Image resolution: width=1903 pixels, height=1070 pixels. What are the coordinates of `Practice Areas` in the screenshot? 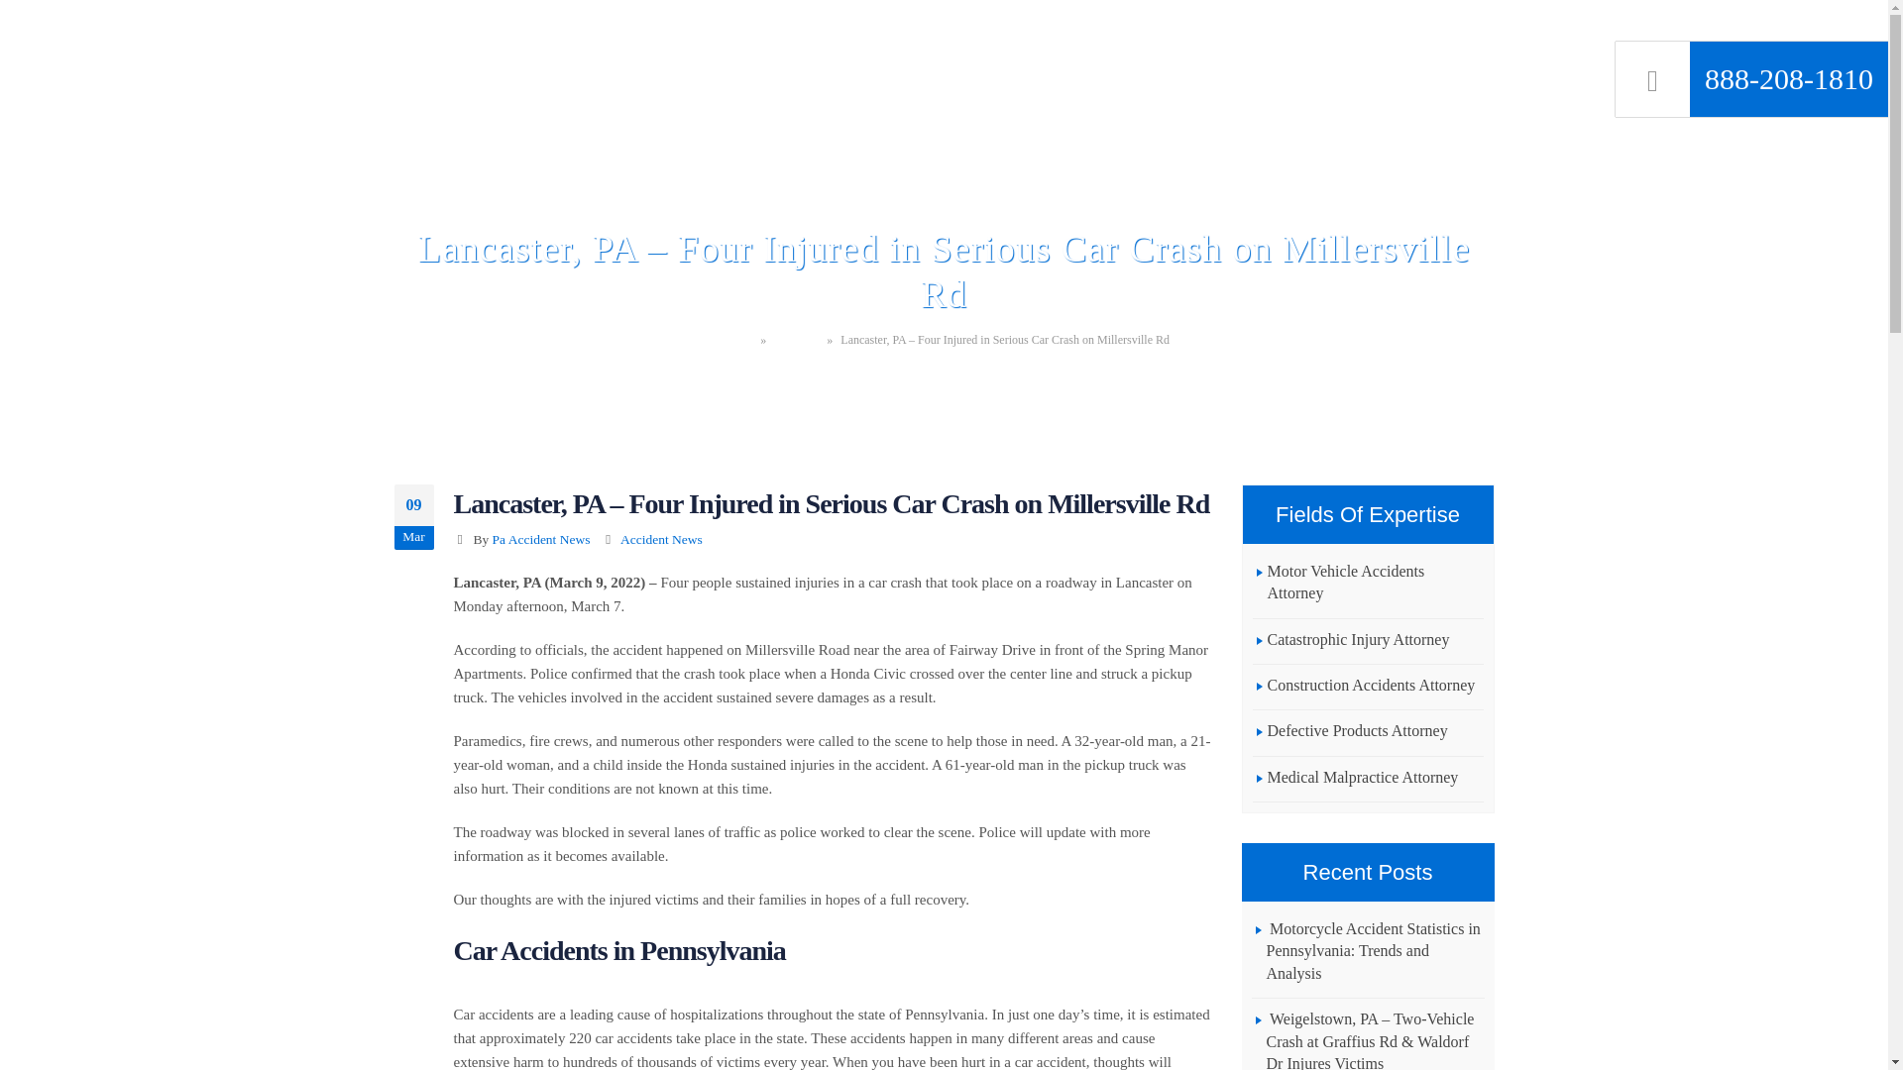 It's located at (988, 38).